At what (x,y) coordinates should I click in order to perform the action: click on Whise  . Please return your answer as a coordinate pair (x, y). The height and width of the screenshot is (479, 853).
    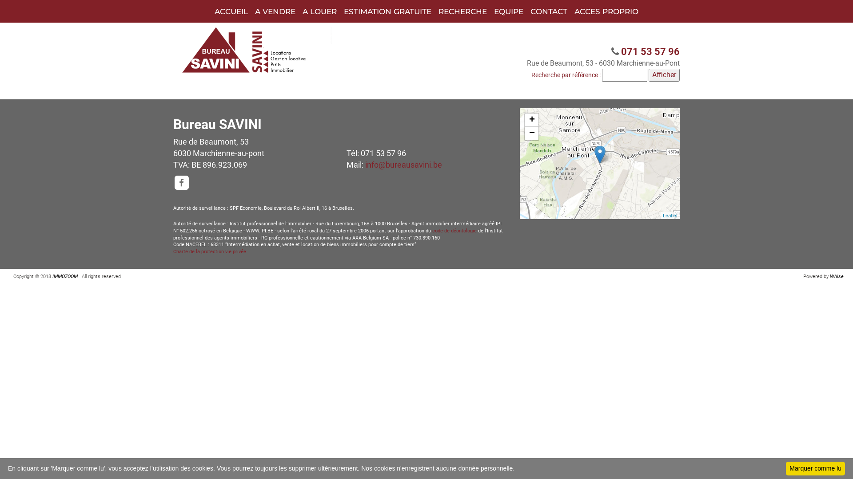
    Looking at the image, I should click on (838, 277).